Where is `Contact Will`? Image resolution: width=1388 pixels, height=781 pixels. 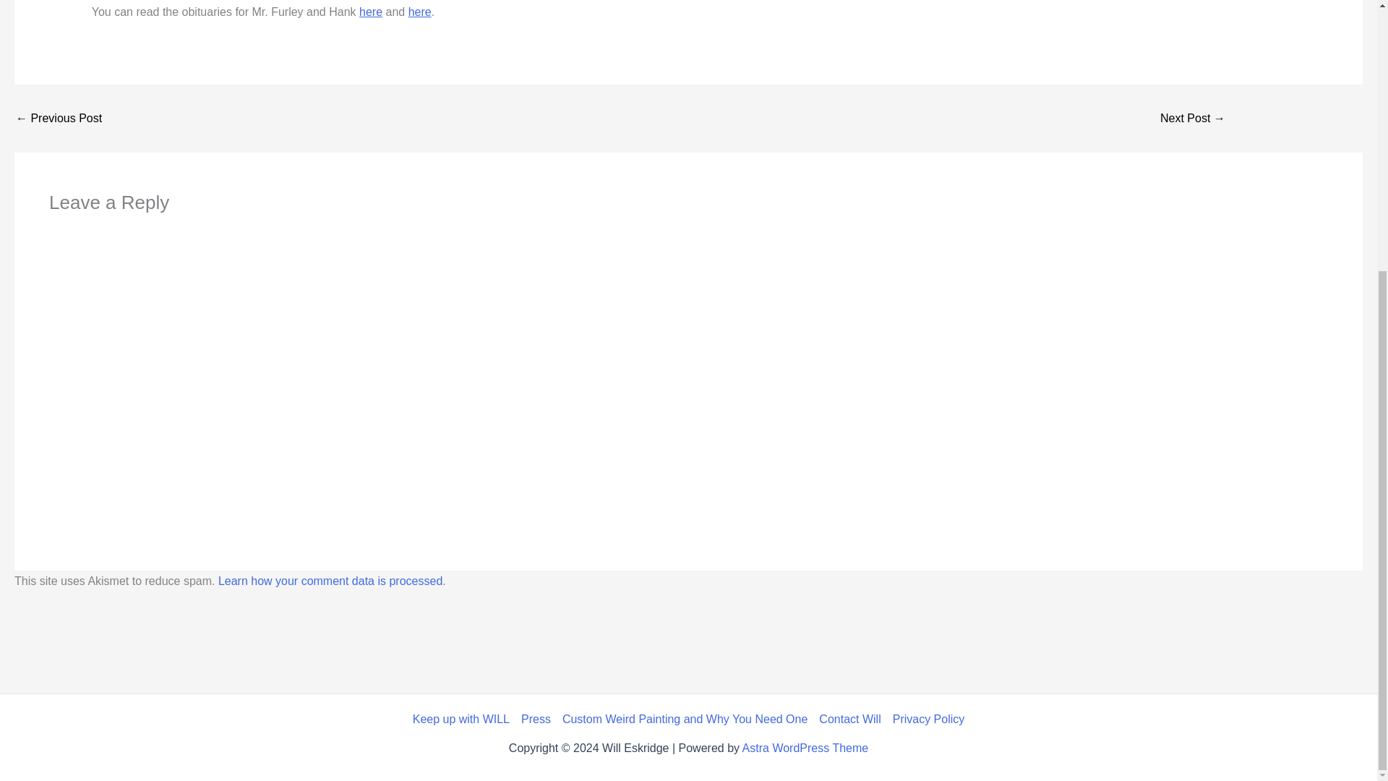
Contact Will is located at coordinates (850, 719).